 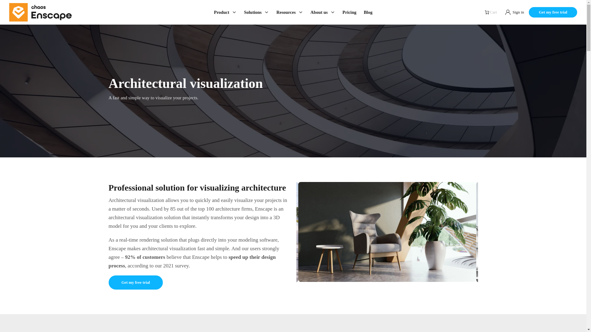 What do you see at coordinates (491, 12) in the screenshot?
I see `Cart` at bounding box center [491, 12].